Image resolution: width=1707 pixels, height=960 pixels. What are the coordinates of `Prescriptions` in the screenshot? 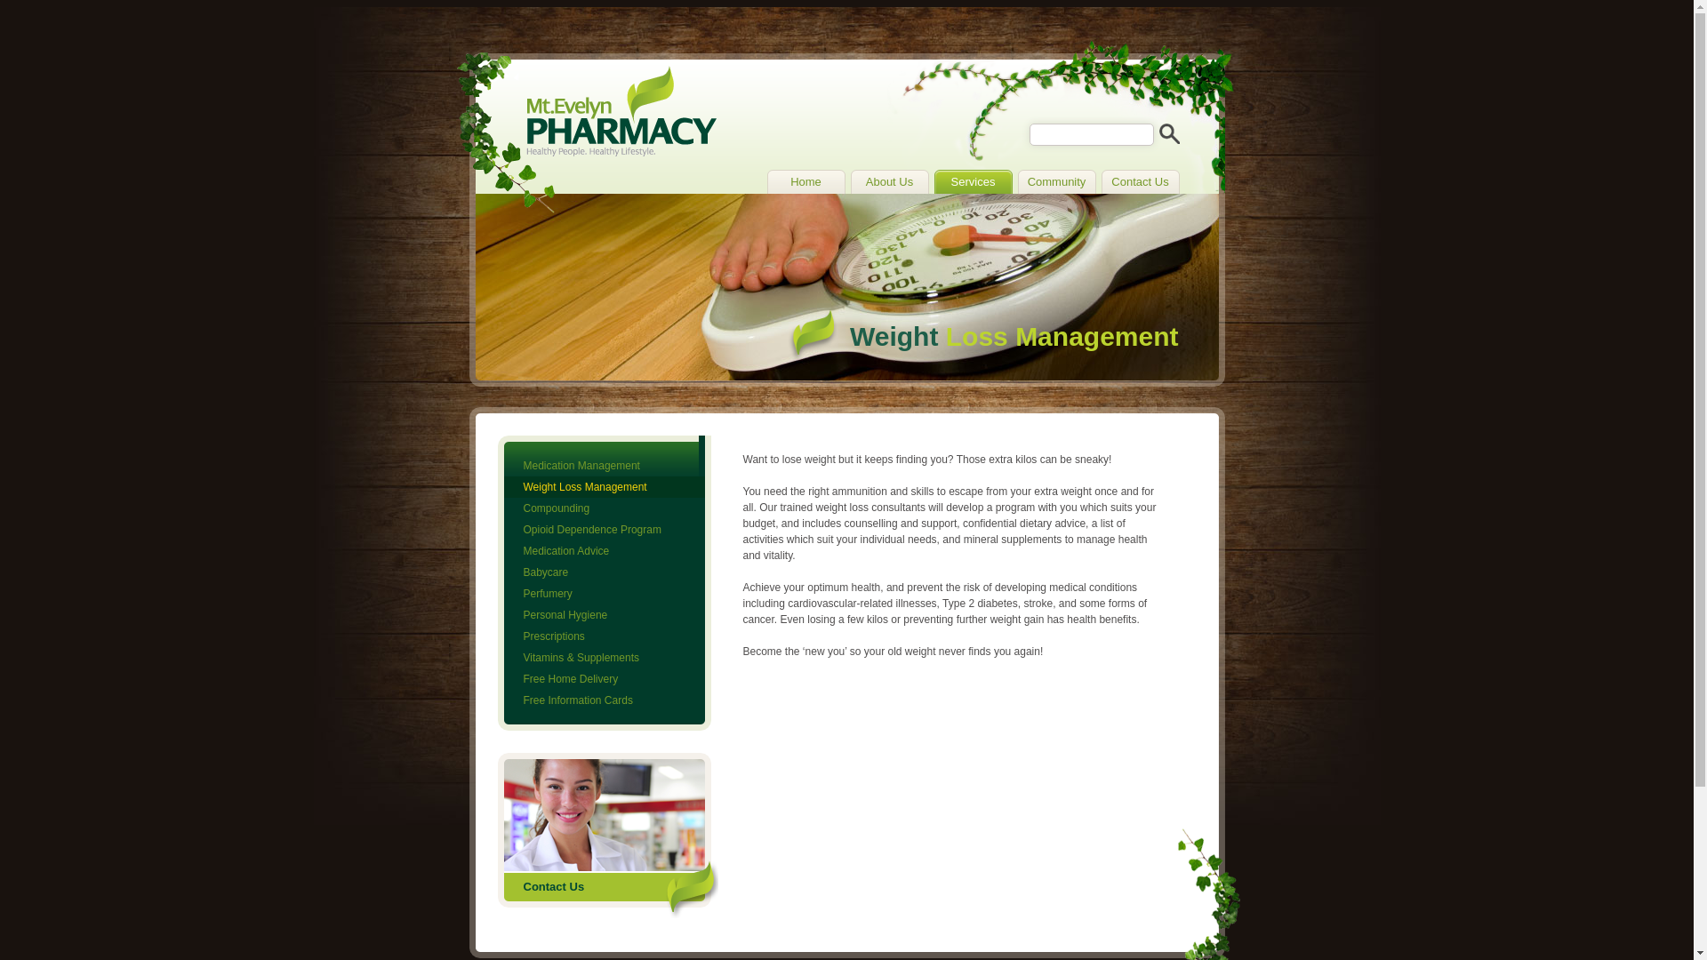 It's located at (604, 636).